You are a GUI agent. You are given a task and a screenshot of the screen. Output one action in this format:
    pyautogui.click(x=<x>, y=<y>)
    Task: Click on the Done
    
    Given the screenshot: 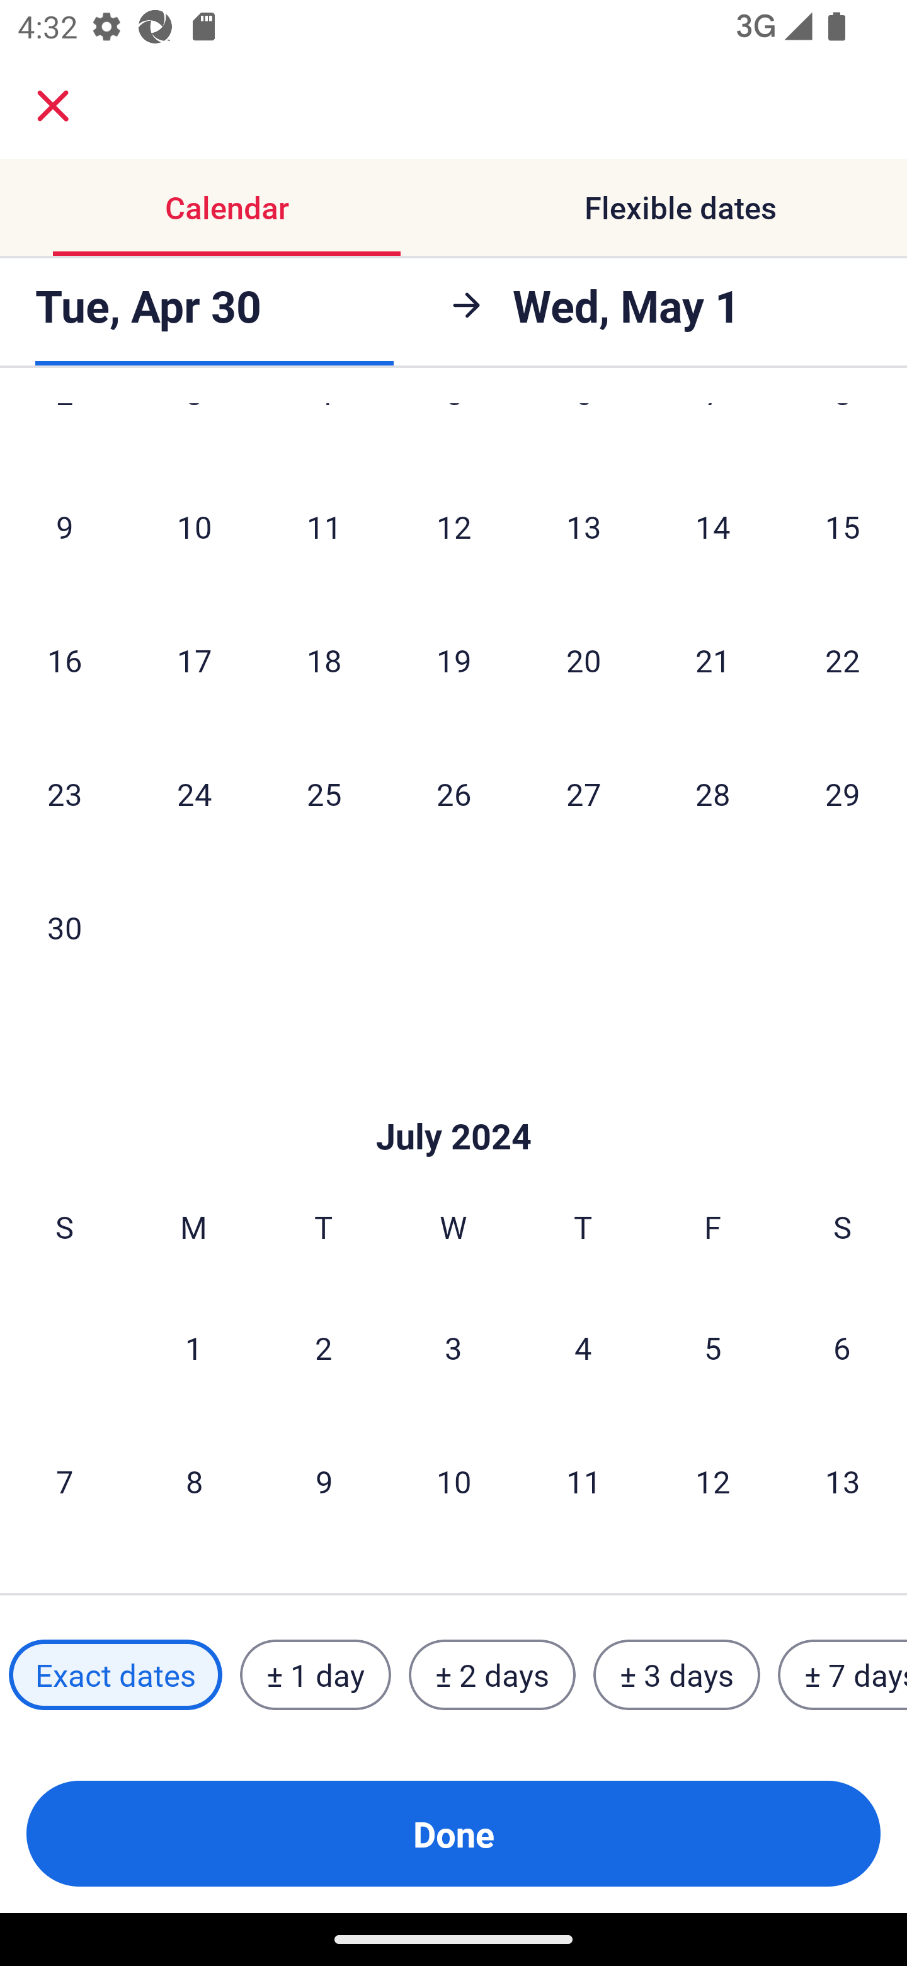 What is the action you would take?
    pyautogui.click(x=453, y=1834)
    